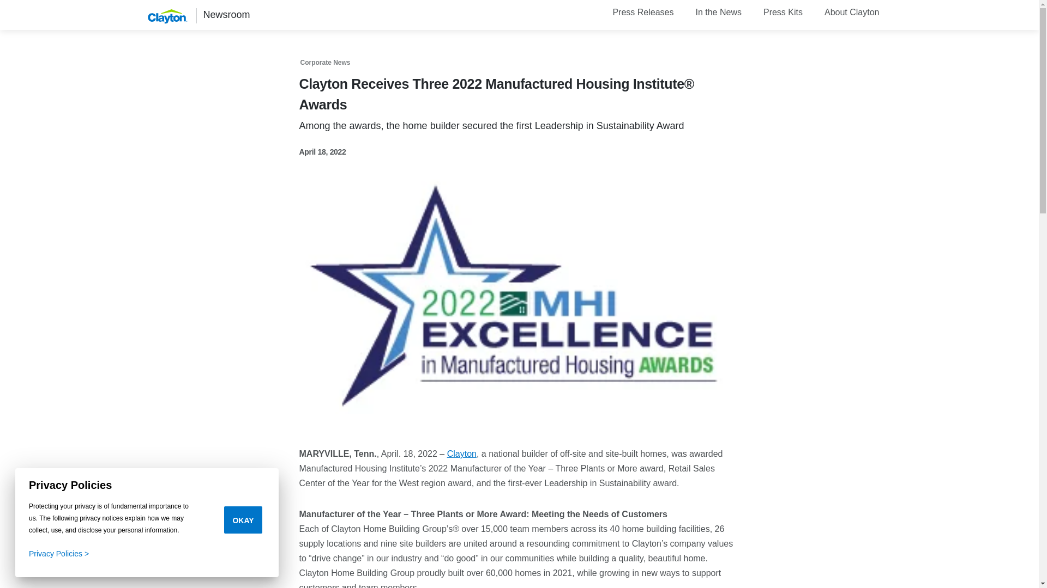 Image resolution: width=1047 pixels, height=588 pixels. What do you see at coordinates (852, 13) in the screenshot?
I see `About Clayton` at bounding box center [852, 13].